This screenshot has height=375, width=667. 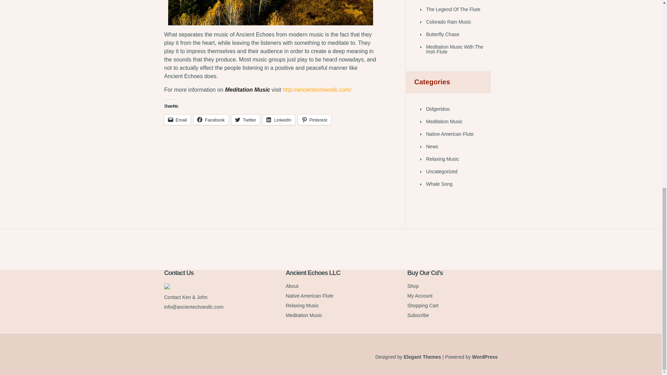 What do you see at coordinates (314, 119) in the screenshot?
I see `Pinterest` at bounding box center [314, 119].